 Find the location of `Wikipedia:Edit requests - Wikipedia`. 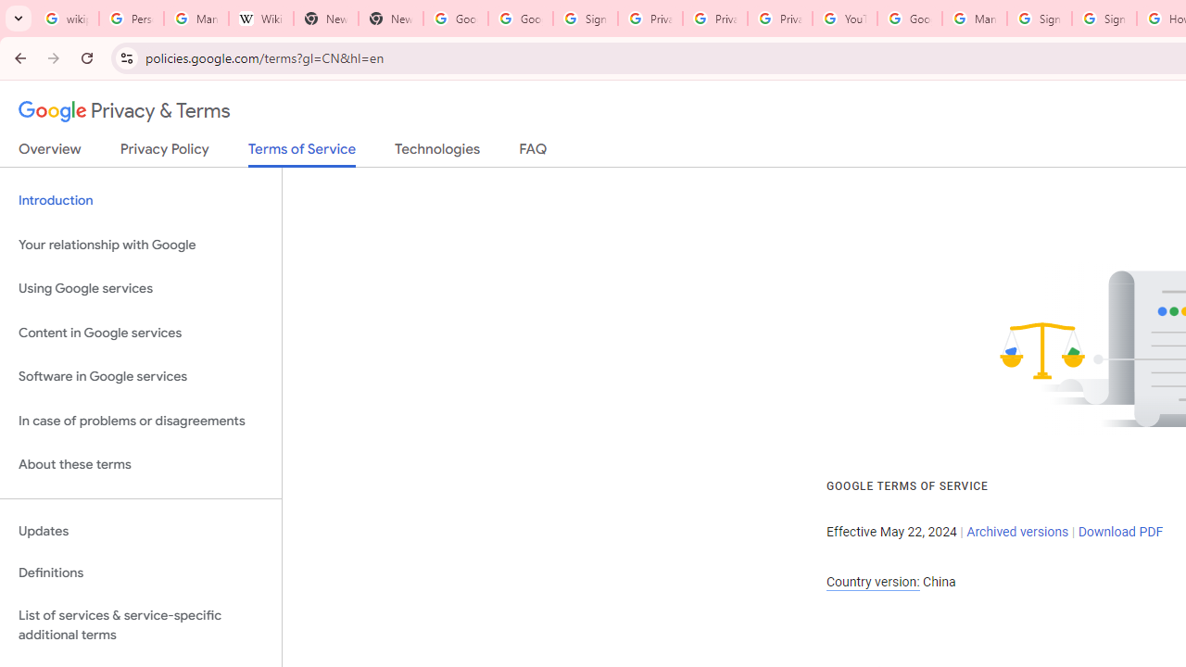

Wikipedia:Edit requests - Wikipedia is located at coordinates (261, 19).